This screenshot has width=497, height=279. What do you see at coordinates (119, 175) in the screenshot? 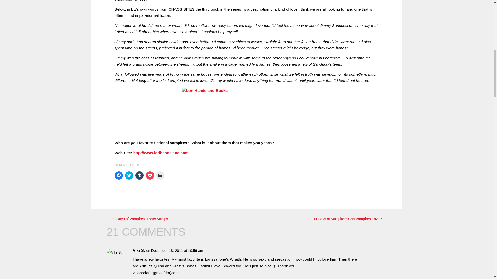
I see `Click to share on Facebook` at bounding box center [119, 175].